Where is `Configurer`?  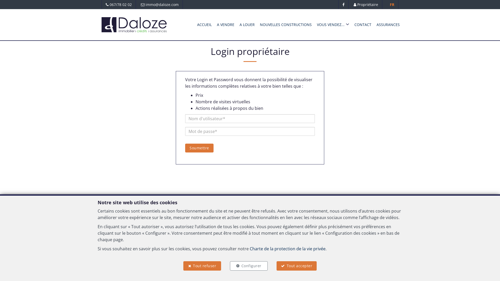
Configurer is located at coordinates (249, 266).